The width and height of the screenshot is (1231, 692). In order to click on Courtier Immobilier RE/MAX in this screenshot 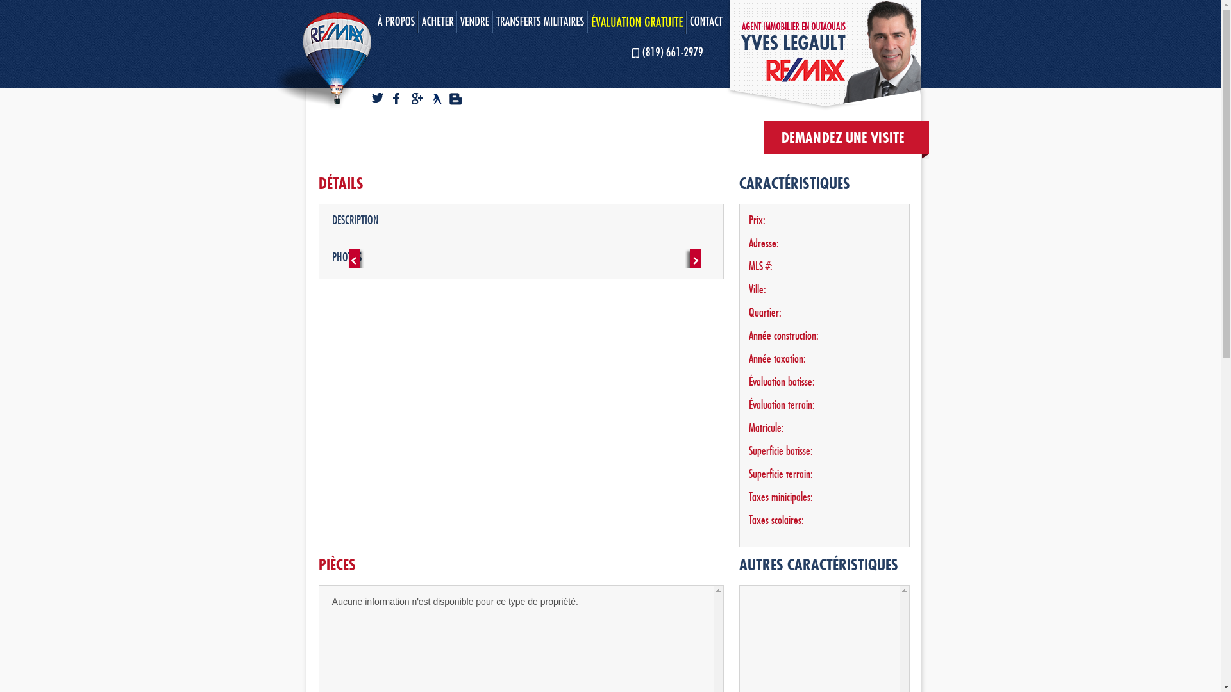, I will do `click(322, 62)`.